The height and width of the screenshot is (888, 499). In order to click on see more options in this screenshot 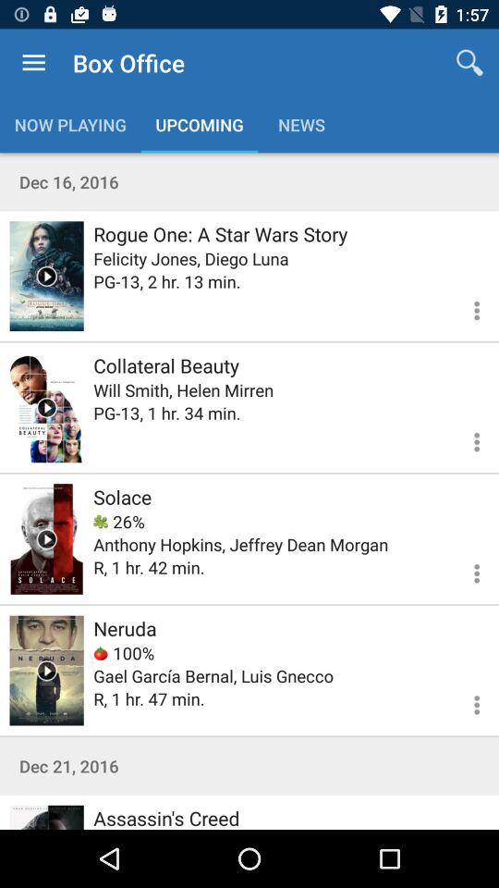, I will do `click(466, 571)`.